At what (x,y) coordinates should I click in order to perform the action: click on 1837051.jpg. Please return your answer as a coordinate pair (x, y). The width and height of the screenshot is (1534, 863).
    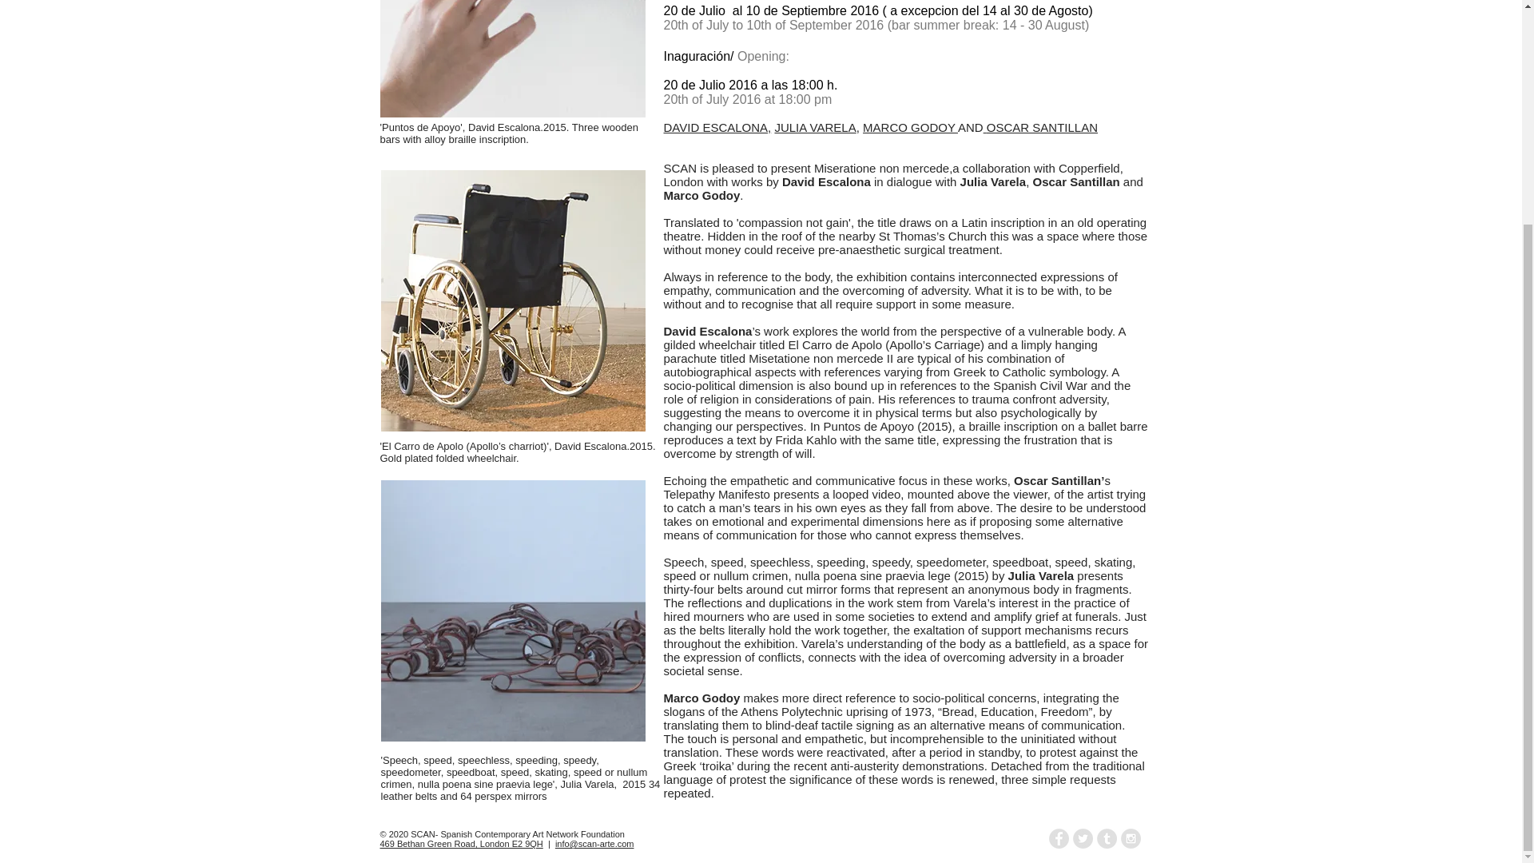
    Looking at the image, I should click on (512, 610).